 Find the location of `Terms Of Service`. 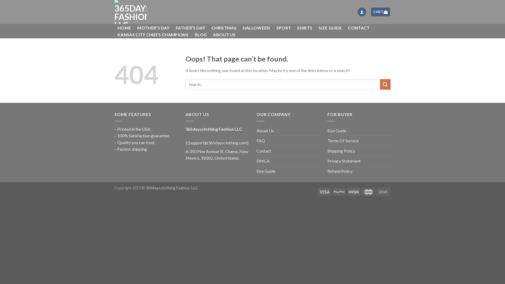

Terms Of Service is located at coordinates (343, 141).